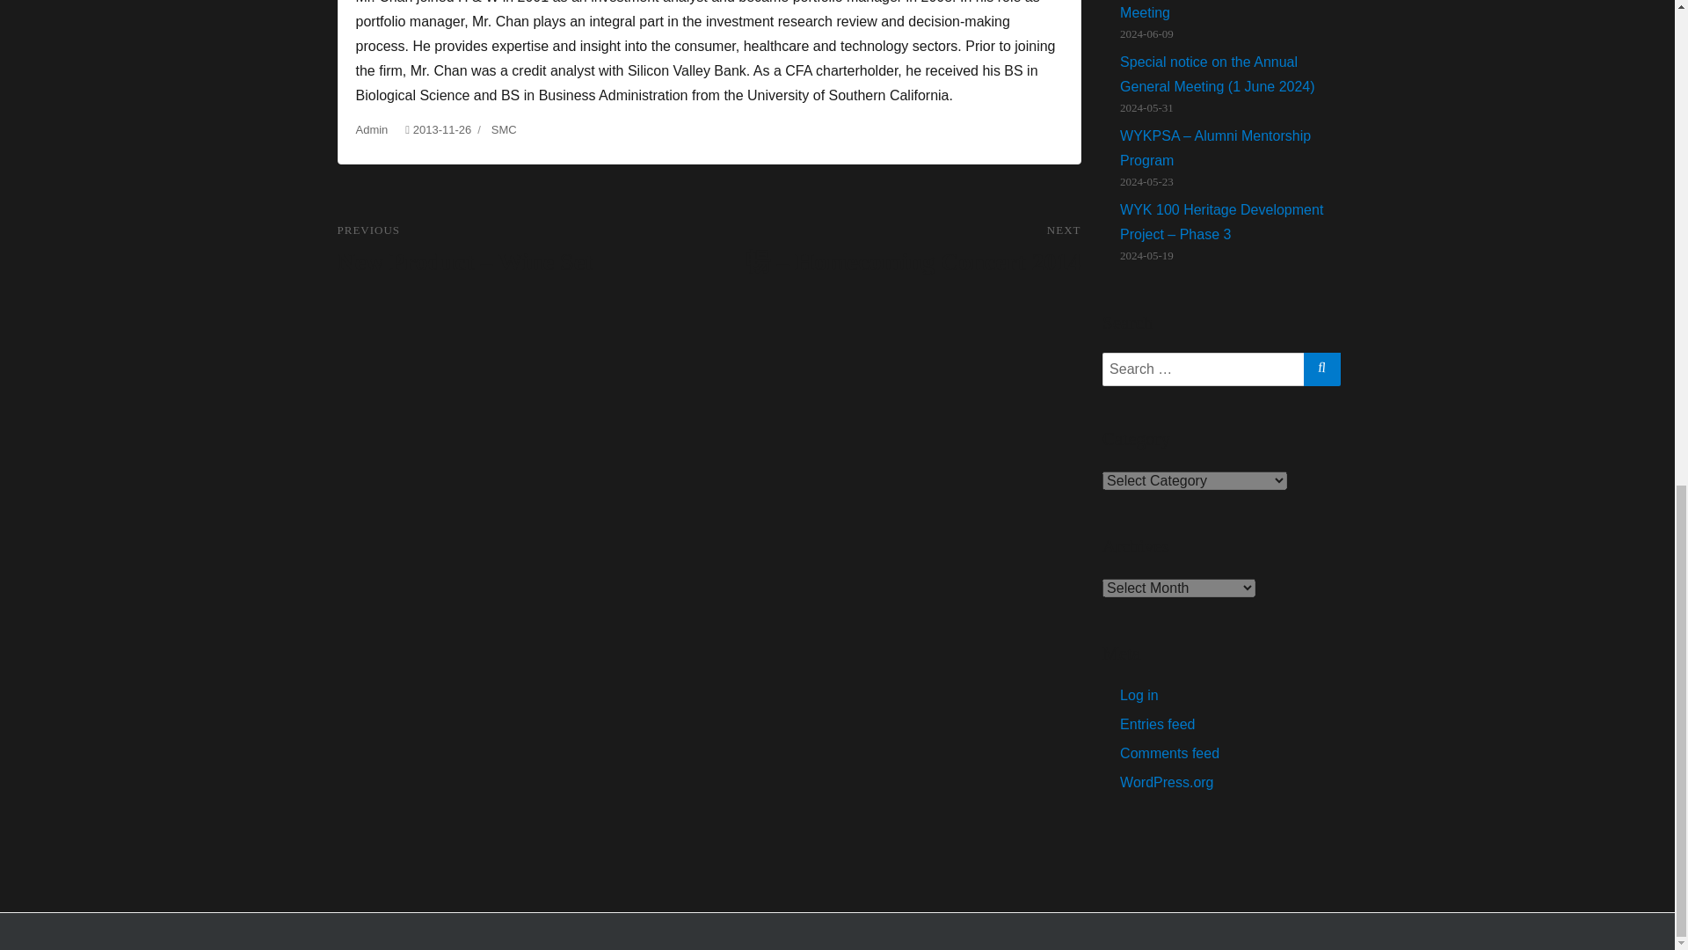 This screenshot has height=950, width=1688. What do you see at coordinates (371, 130) in the screenshot?
I see `Admin` at bounding box center [371, 130].